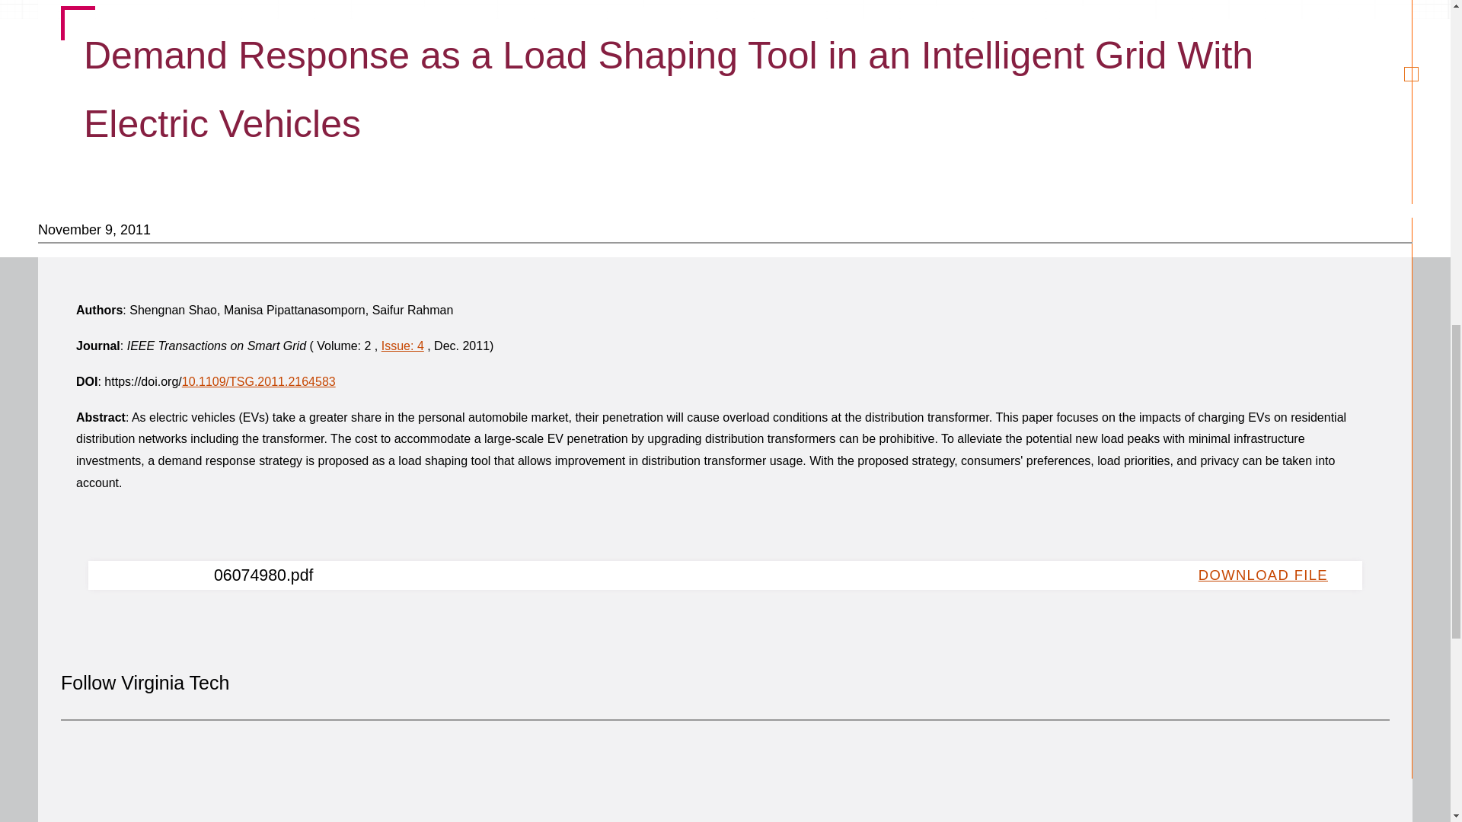 This screenshot has height=822, width=1462. I want to click on Download , so click(1269, 575).